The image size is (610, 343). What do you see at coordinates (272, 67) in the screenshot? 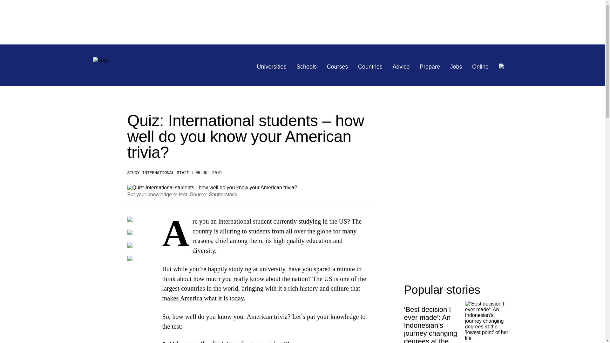
I see `Universities` at bounding box center [272, 67].